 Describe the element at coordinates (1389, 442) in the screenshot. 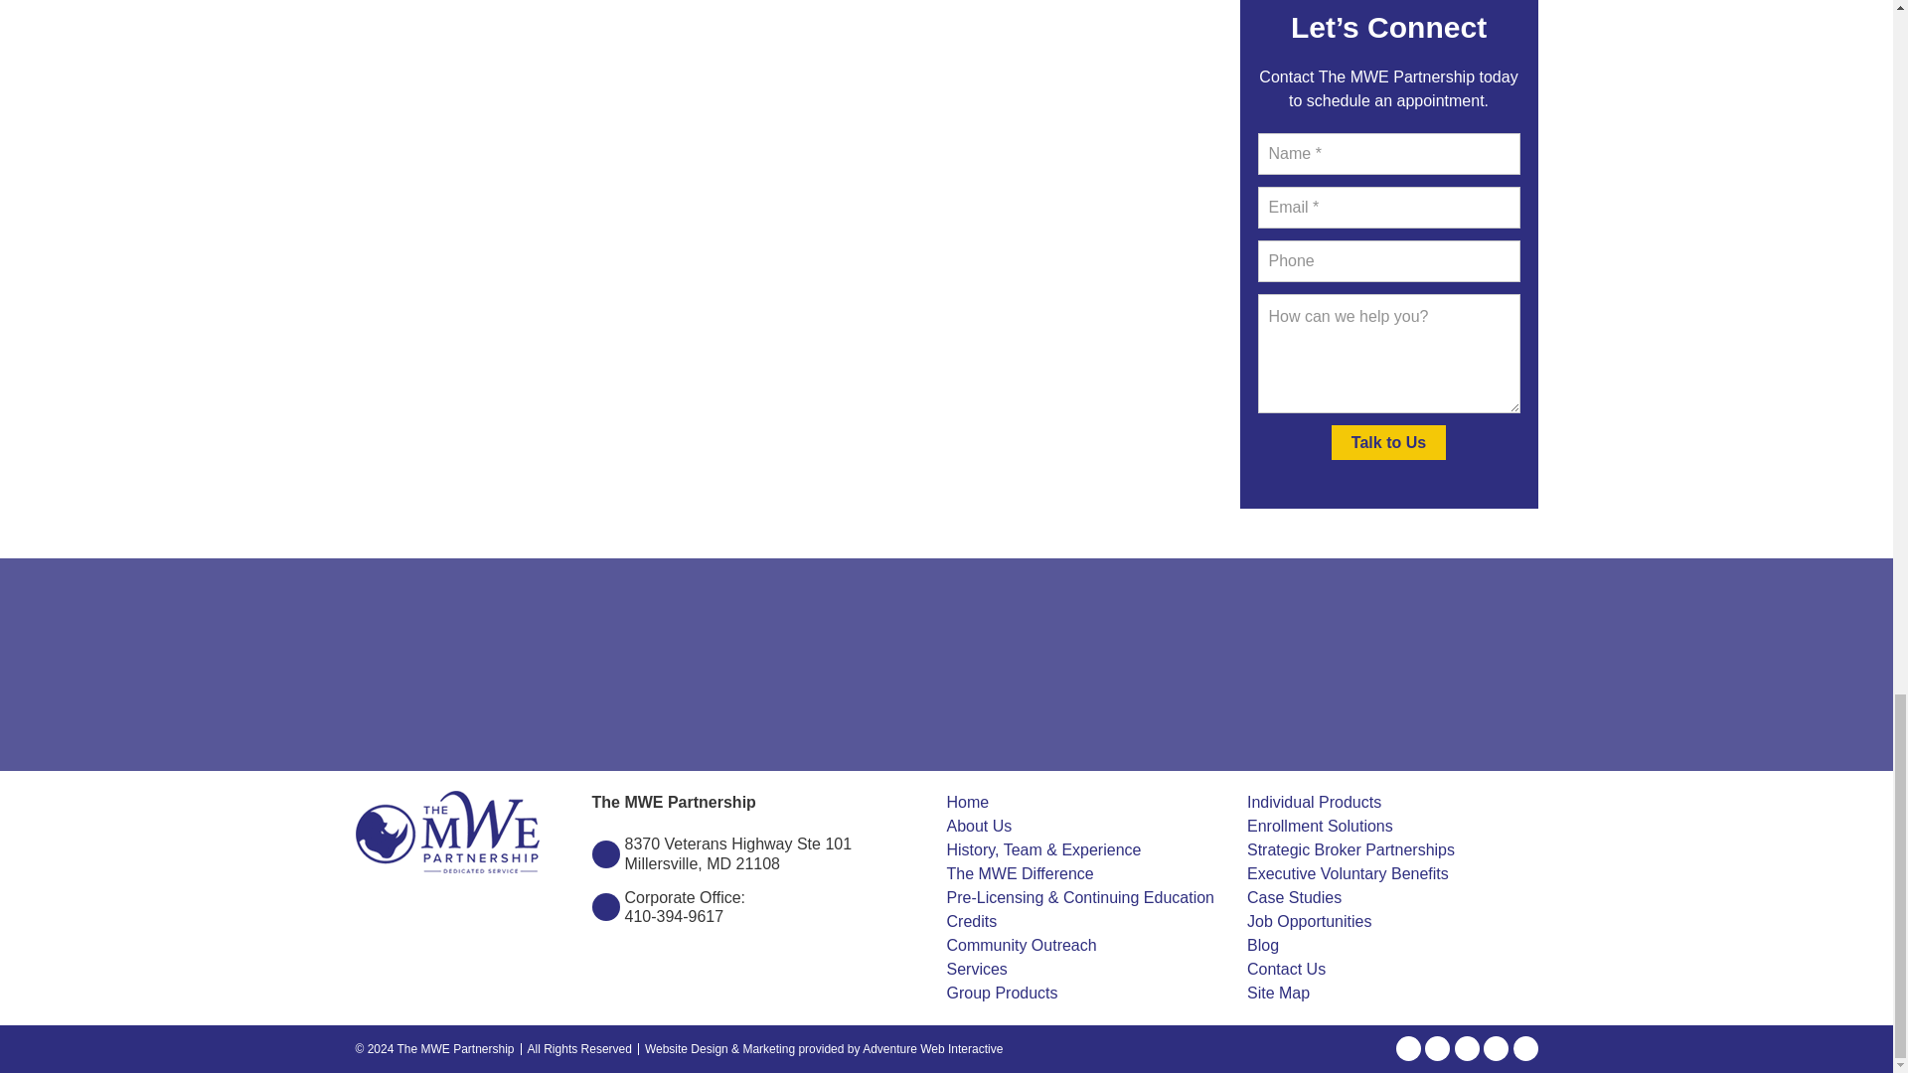

I see `Talk to Us` at that location.